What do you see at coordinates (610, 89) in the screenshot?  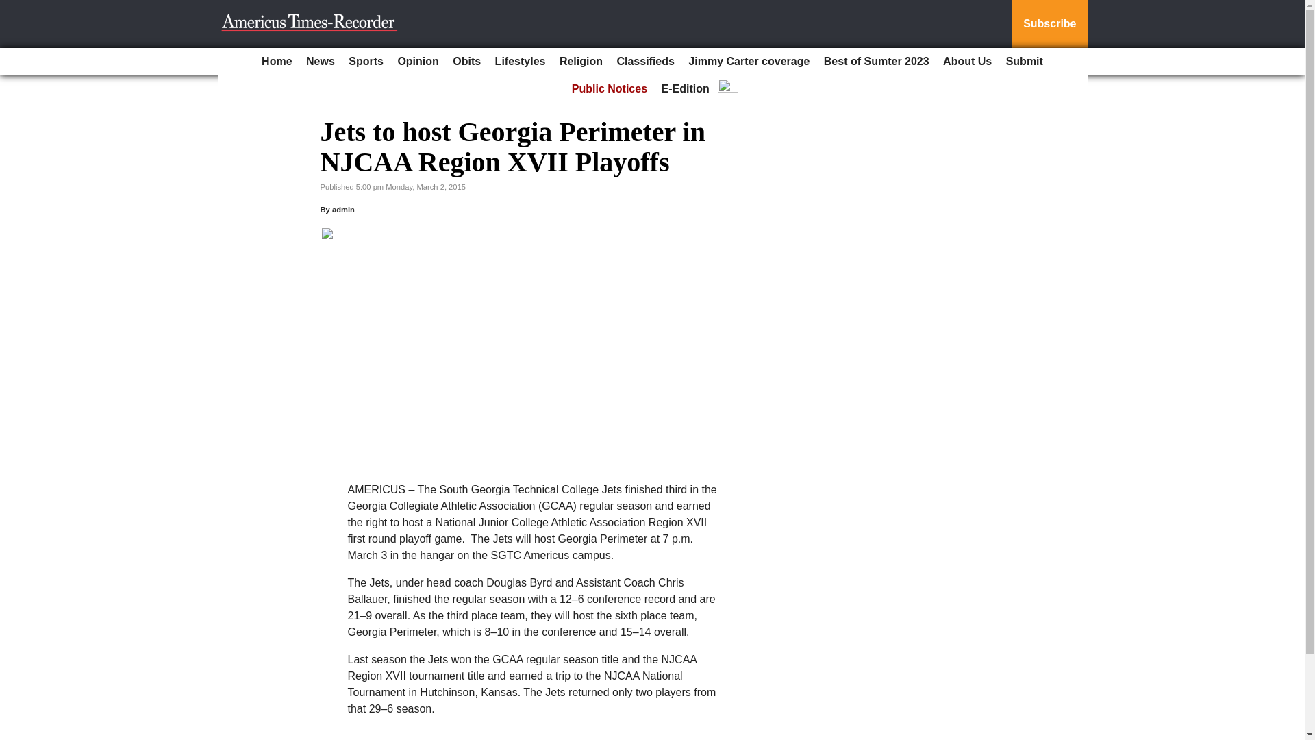 I see `Public Notices` at bounding box center [610, 89].